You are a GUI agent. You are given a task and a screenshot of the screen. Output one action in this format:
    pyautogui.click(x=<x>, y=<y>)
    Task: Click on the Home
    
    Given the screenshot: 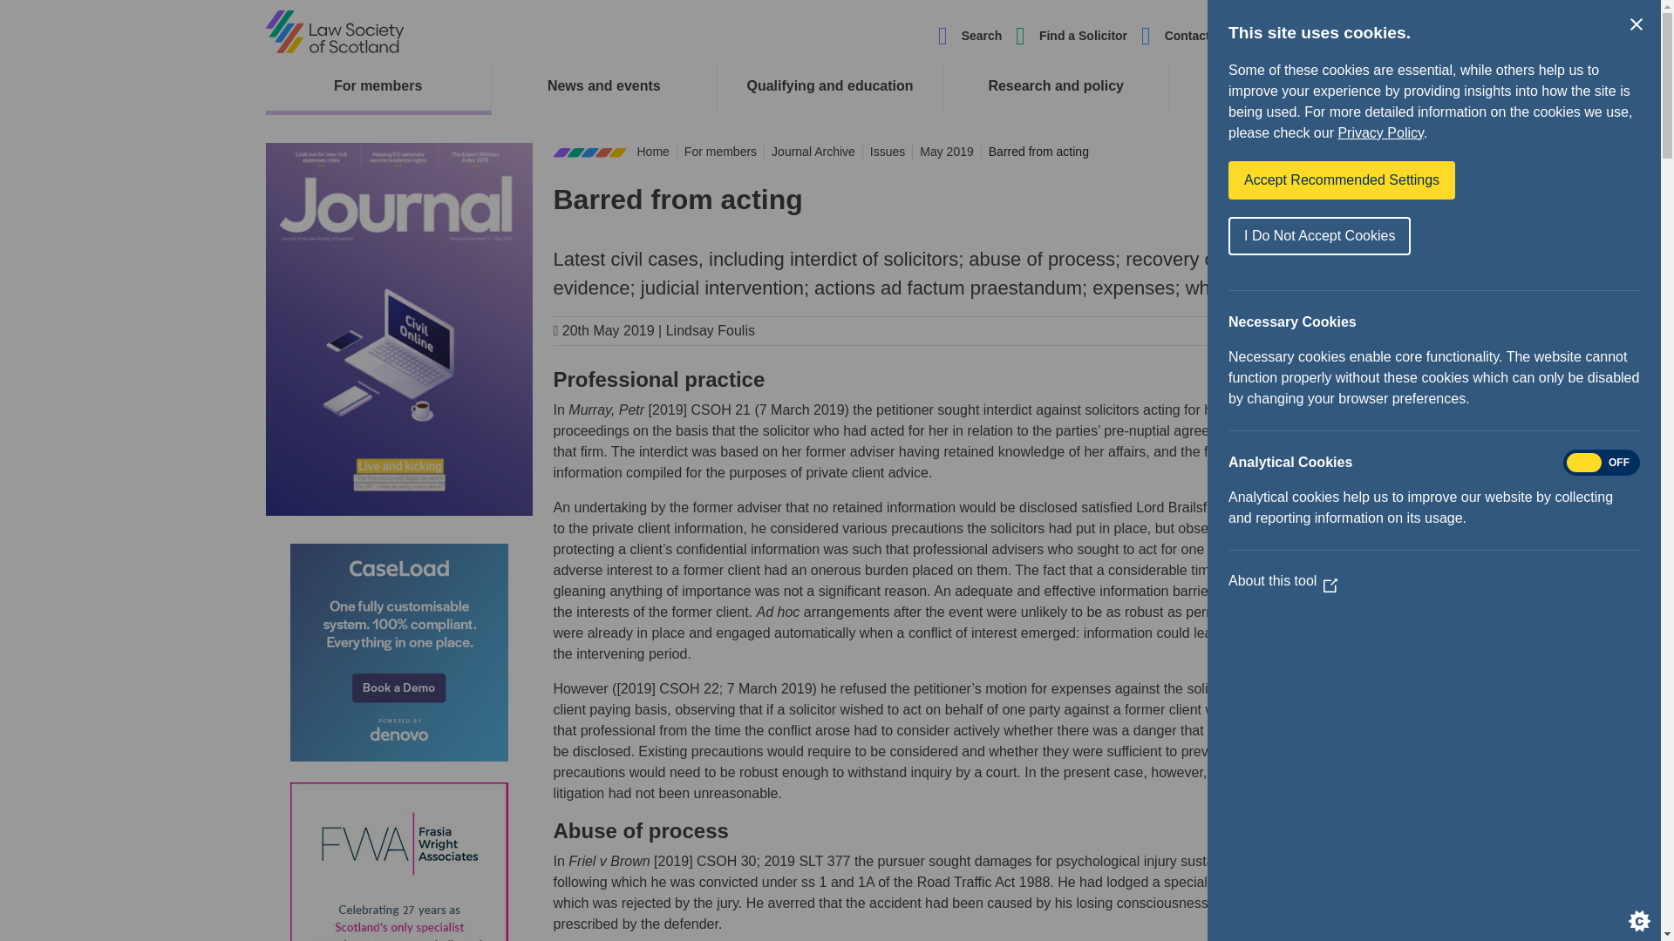 What is the action you would take?
    pyautogui.click(x=333, y=31)
    